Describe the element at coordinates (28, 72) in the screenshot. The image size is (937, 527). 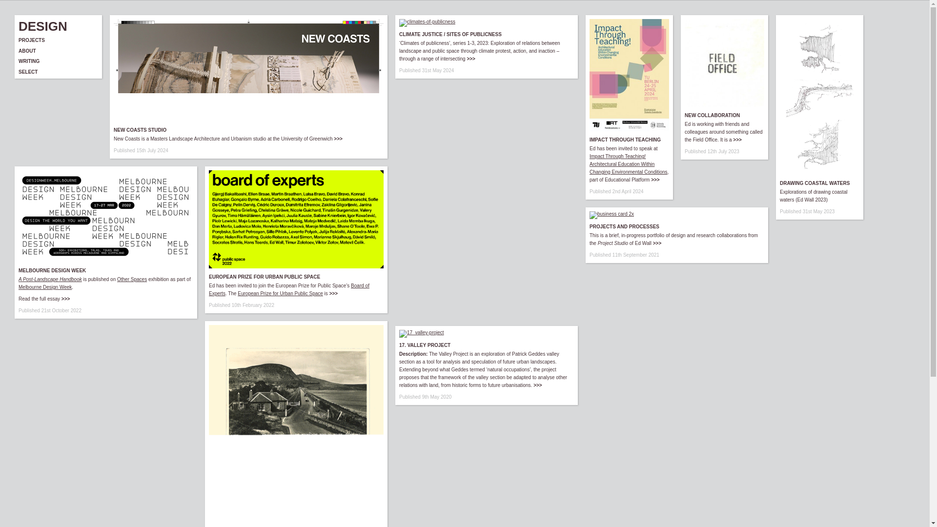
I see `SELECT` at that location.